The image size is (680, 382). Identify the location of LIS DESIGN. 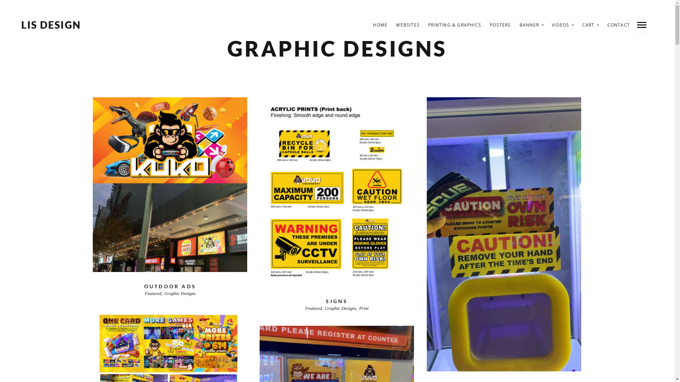
(51, 25).